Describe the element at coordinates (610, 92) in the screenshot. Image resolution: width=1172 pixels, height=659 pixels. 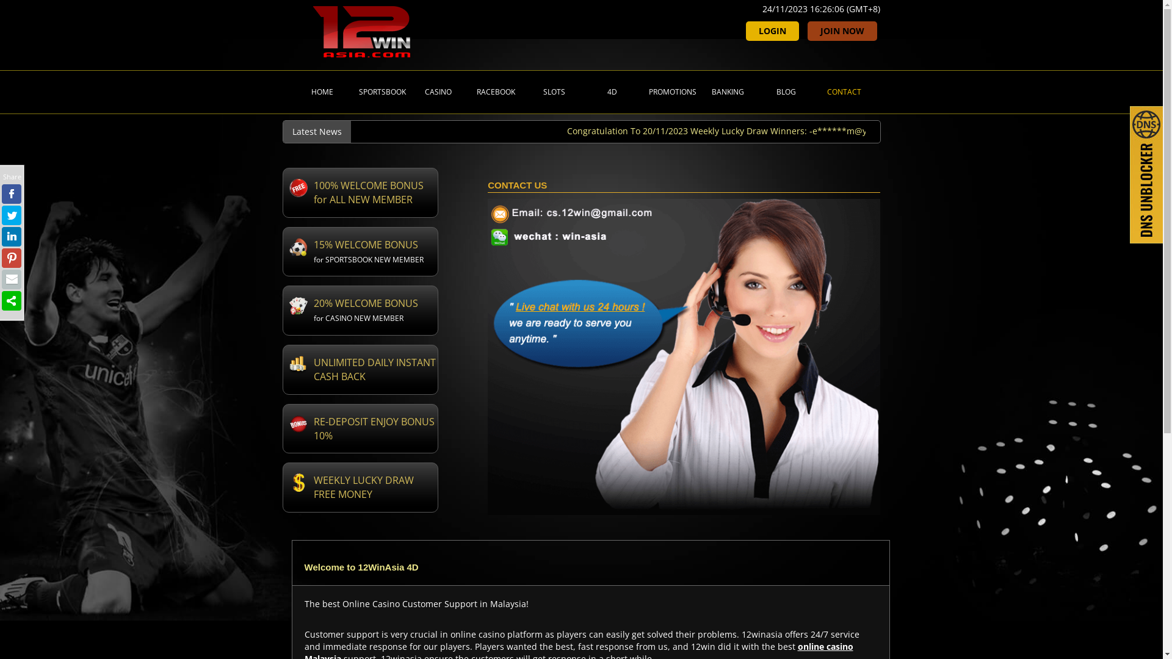
I see `4D` at that location.